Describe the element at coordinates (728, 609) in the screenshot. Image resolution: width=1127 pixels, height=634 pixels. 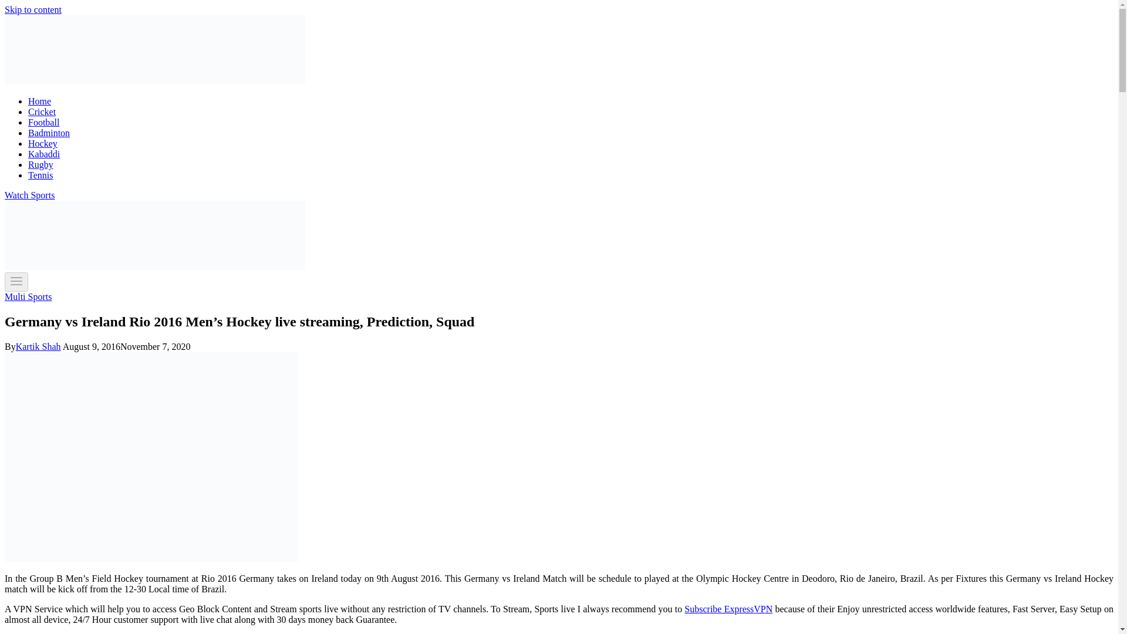
I see `ExpressVPN Signup Page` at that location.